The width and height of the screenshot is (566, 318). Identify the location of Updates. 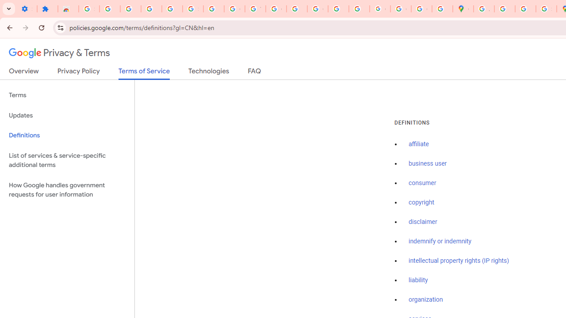
(67, 116).